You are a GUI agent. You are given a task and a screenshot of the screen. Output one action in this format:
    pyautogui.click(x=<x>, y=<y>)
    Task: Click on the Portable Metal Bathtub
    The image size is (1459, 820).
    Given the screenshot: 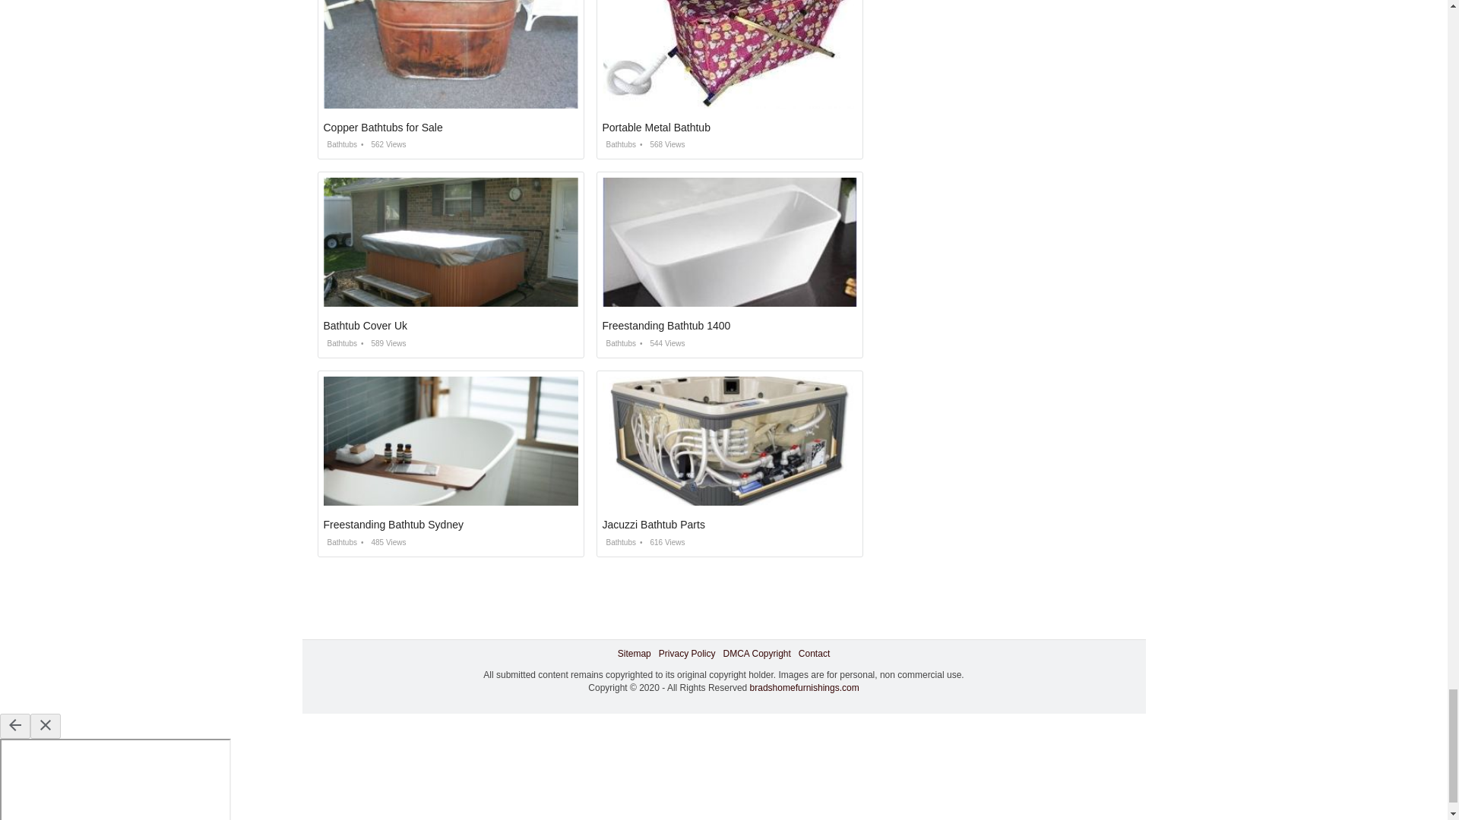 What is the action you would take?
    pyautogui.click(x=655, y=128)
    